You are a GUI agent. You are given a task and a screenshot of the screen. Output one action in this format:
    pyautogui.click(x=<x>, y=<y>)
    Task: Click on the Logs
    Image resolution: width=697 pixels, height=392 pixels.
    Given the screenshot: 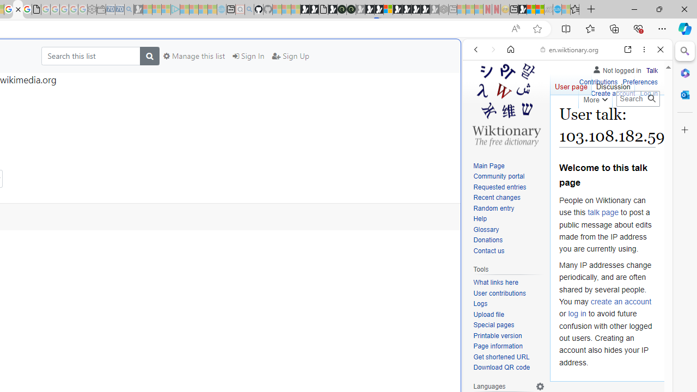 What is the action you would take?
    pyautogui.click(x=509, y=304)
    